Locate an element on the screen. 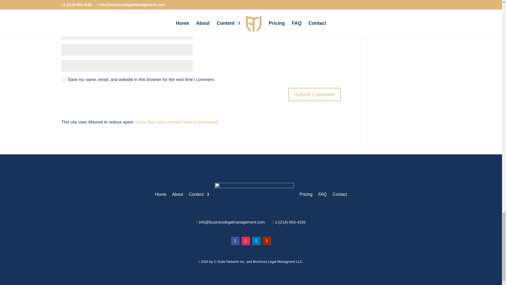  yes is located at coordinates (64, 79).